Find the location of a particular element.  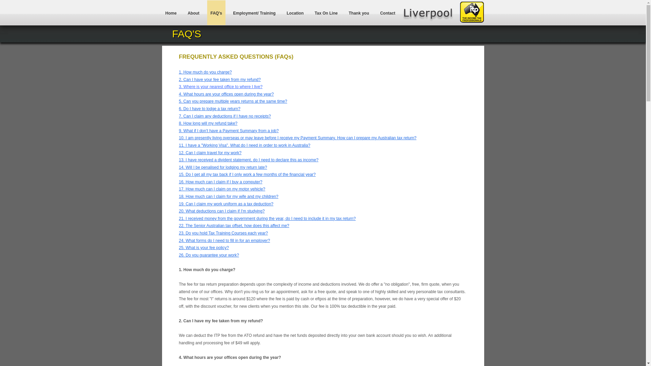

26. Do you guarantee your work? is located at coordinates (209, 255).